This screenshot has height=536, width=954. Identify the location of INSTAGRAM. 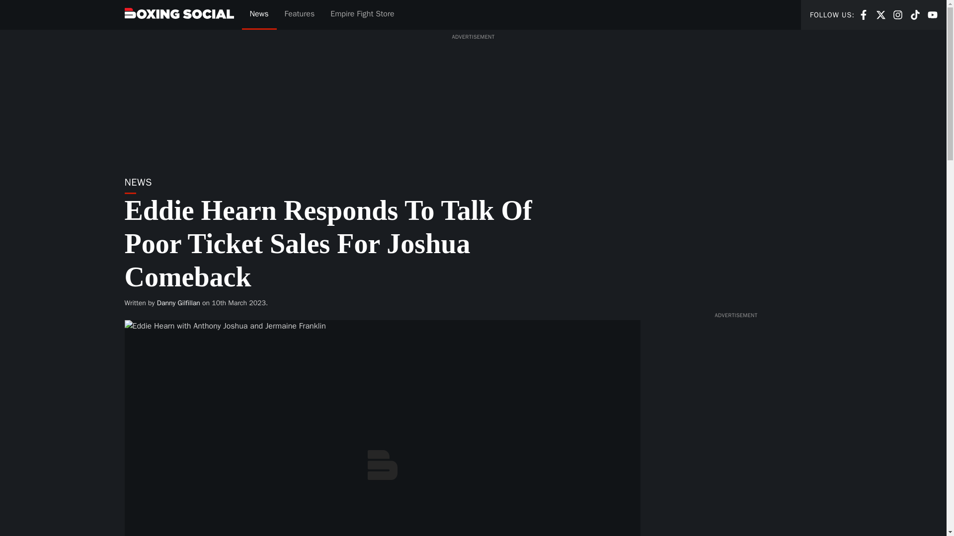
(897, 15).